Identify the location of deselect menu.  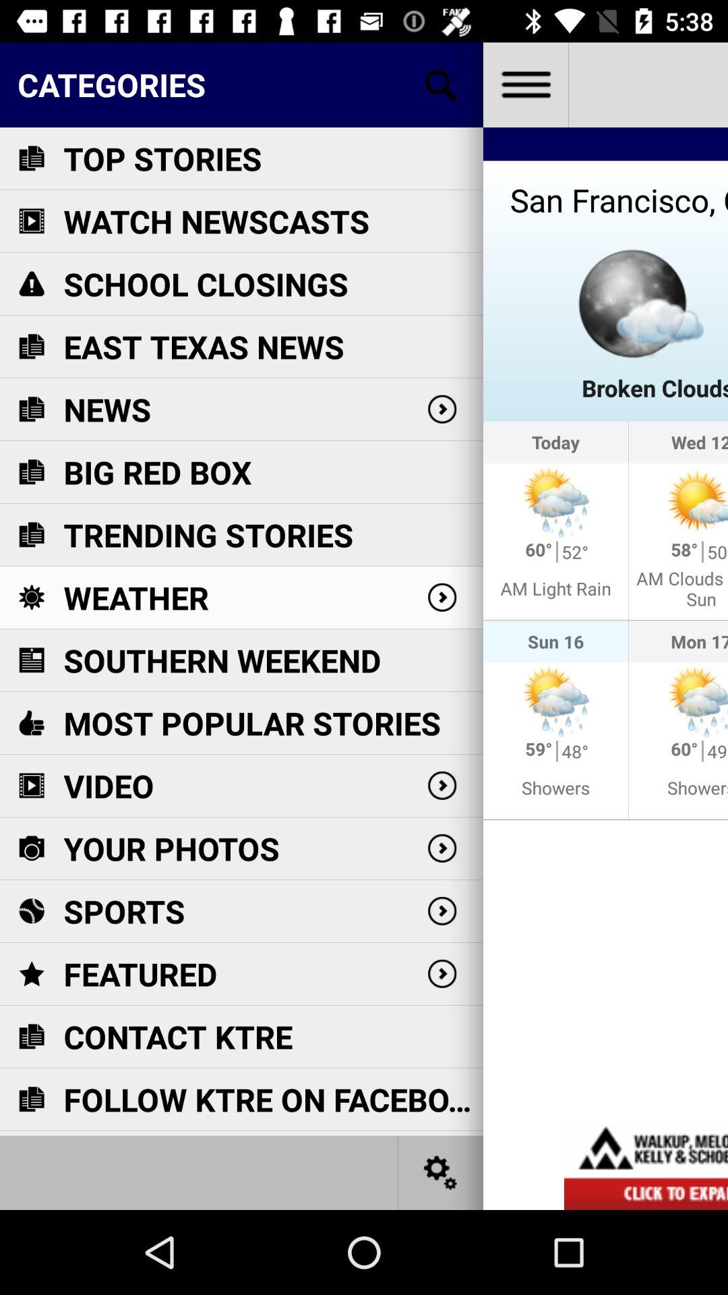
(526, 85).